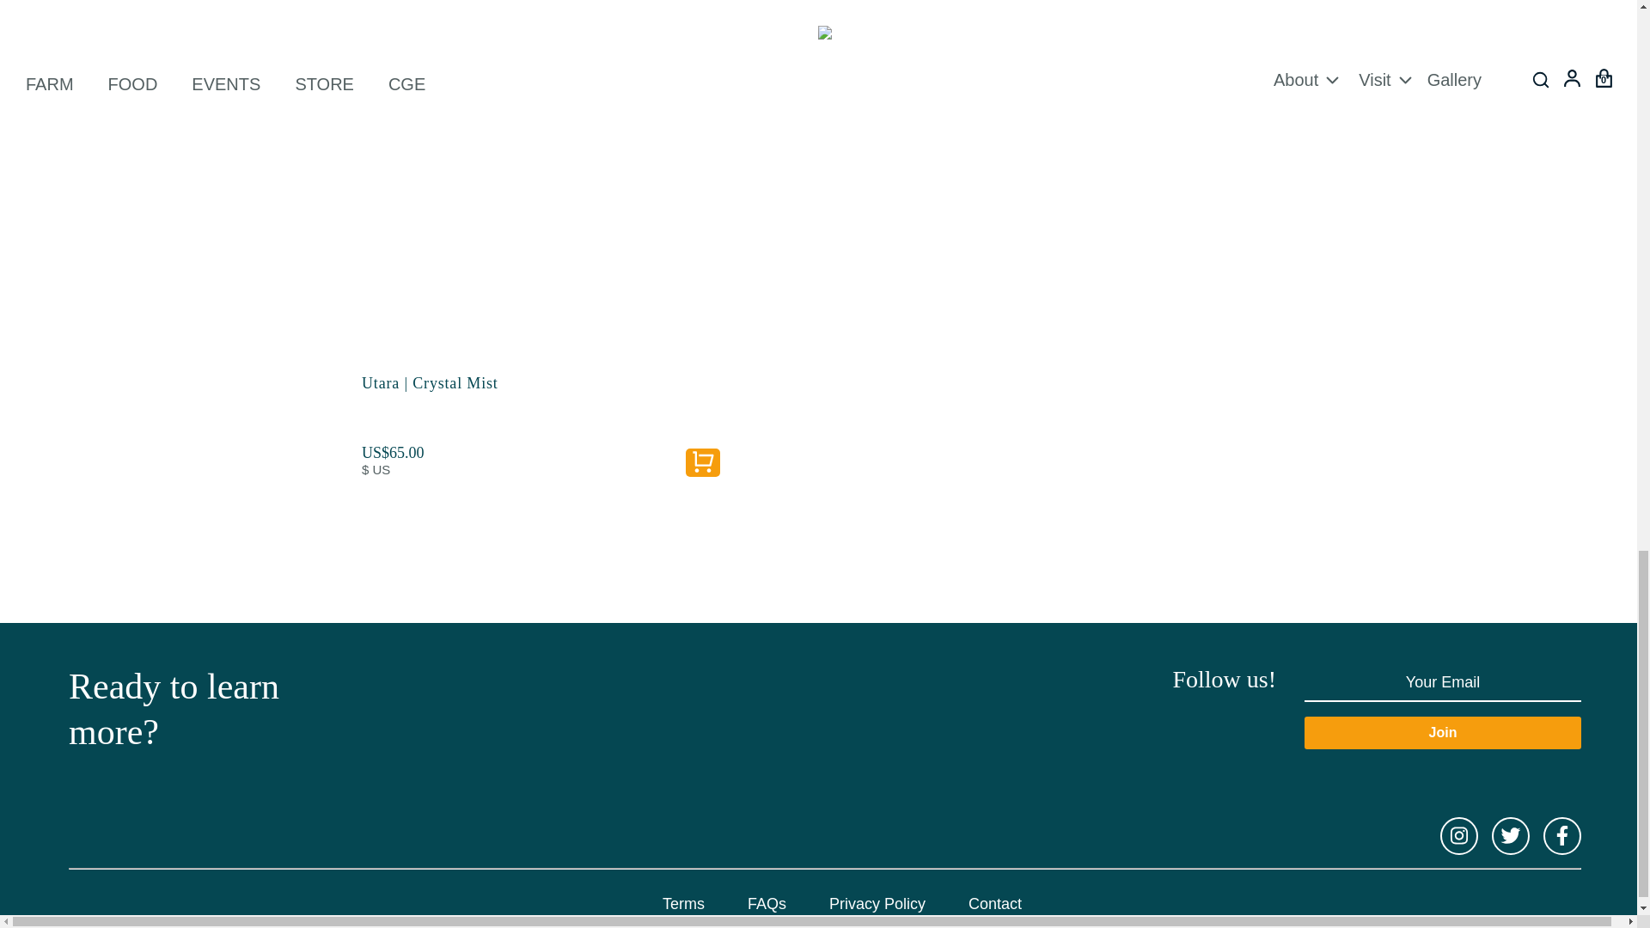 This screenshot has width=1650, height=928. What do you see at coordinates (1510, 835) in the screenshot?
I see `Twitter` at bounding box center [1510, 835].